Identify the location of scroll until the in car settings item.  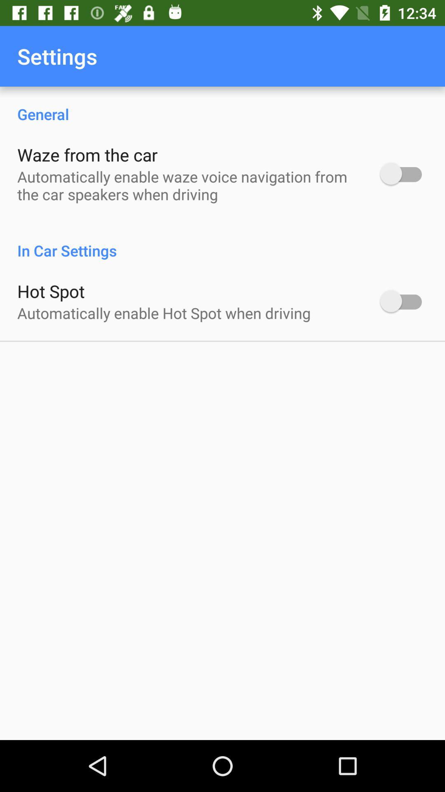
(222, 242).